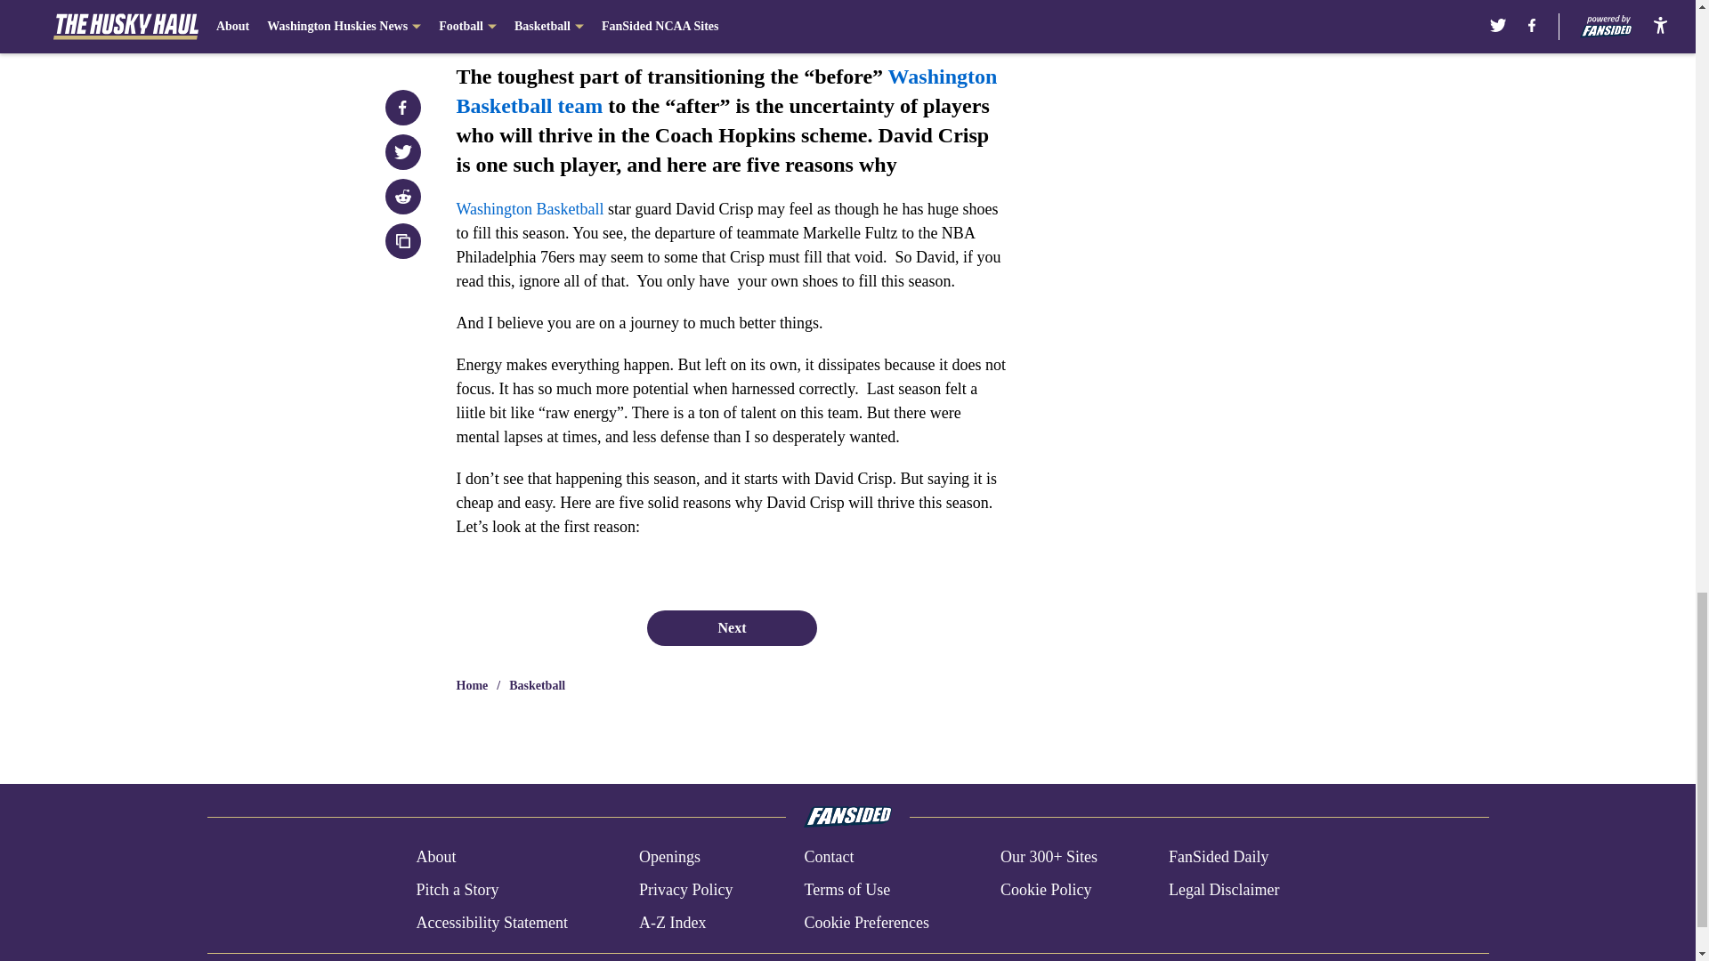 This screenshot has width=1709, height=961. What do you see at coordinates (685, 890) in the screenshot?
I see `Privacy Policy` at bounding box center [685, 890].